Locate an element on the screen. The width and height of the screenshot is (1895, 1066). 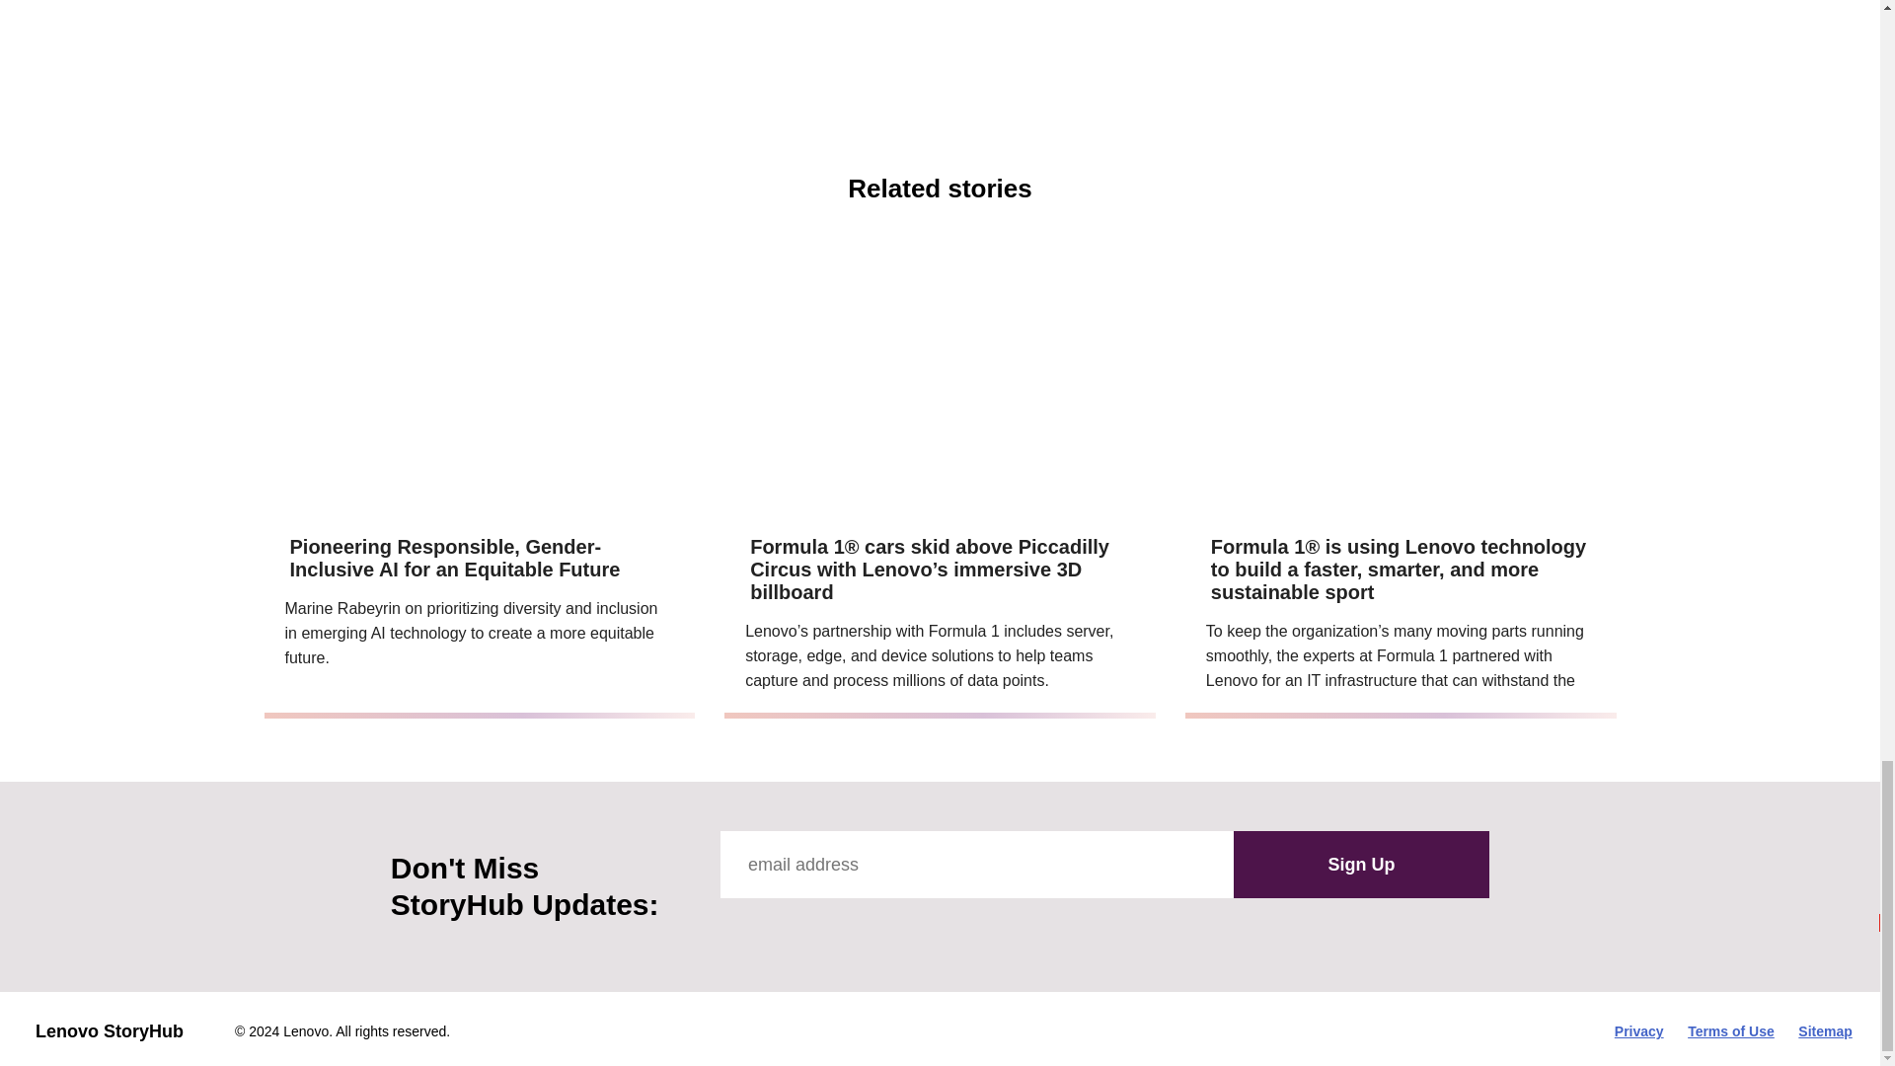
Learn more about our AI-powered transformation. is located at coordinates (1111, 53).